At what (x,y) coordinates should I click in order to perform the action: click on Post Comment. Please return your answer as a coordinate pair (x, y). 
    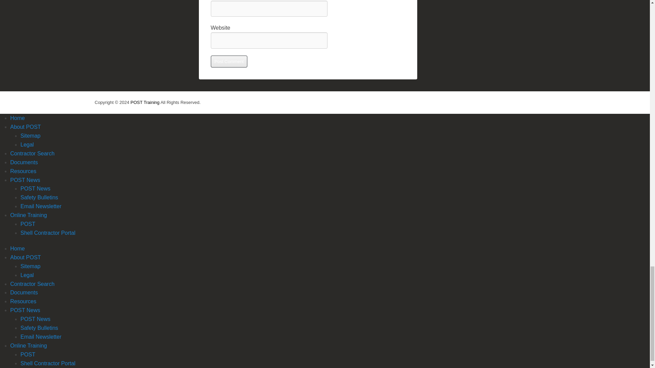
    Looking at the image, I should click on (229, 61).